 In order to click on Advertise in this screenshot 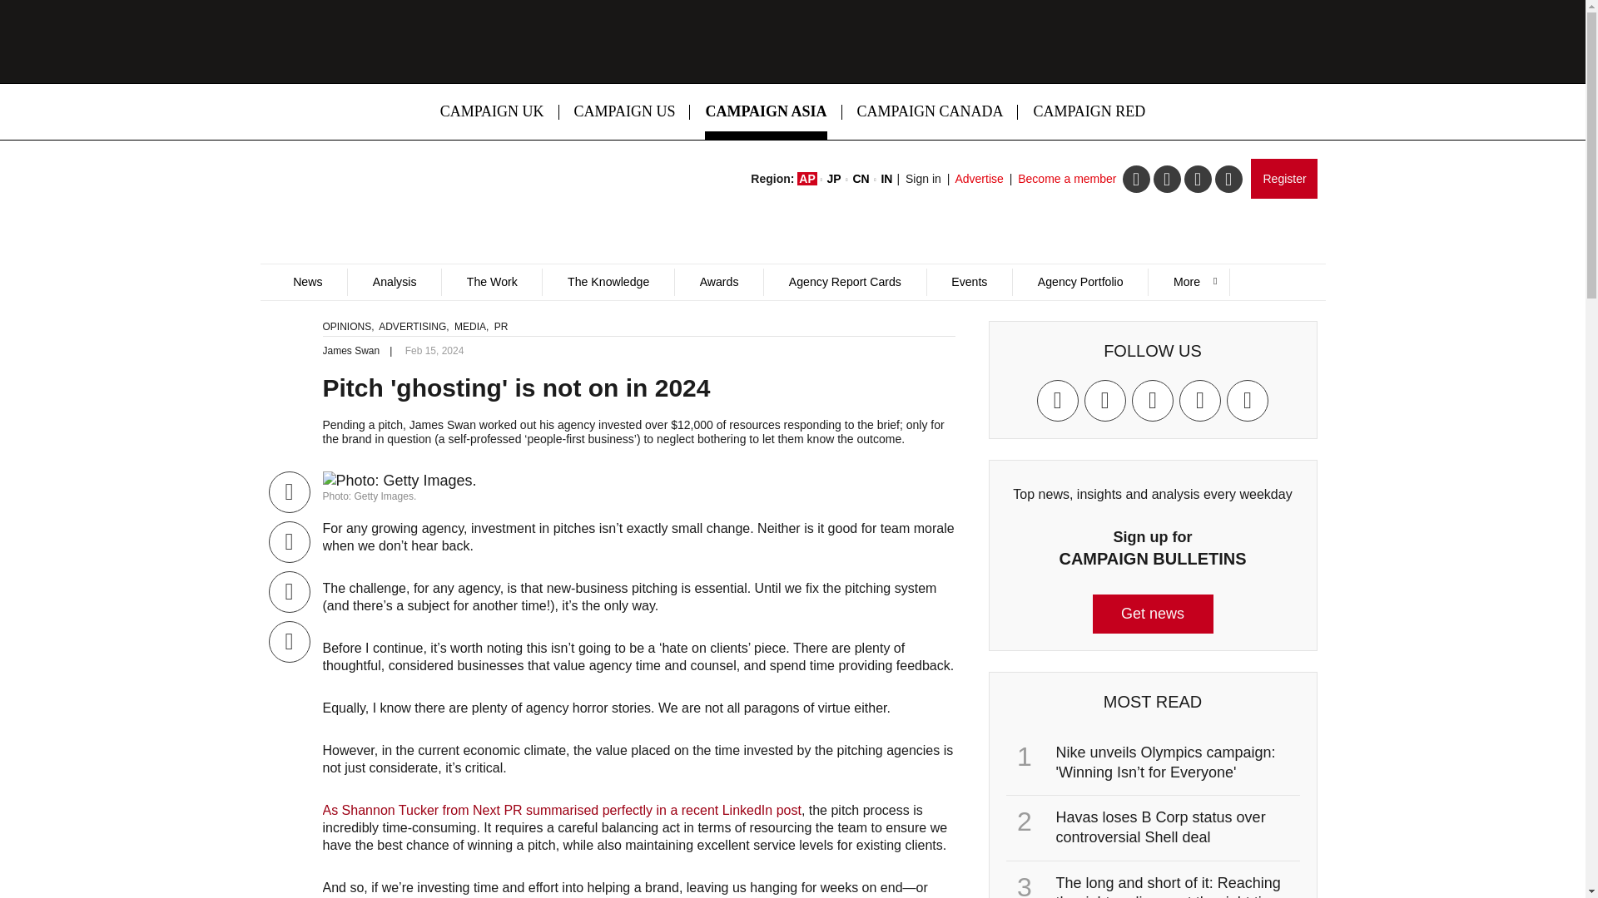, I will do `click(979, 178)`.